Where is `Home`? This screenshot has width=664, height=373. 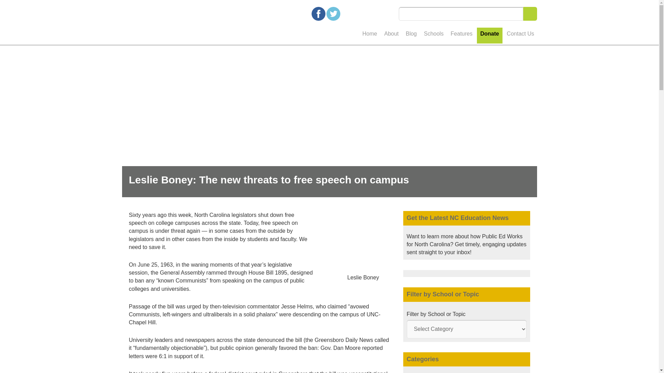
Home is located at coordinates (370, 36).